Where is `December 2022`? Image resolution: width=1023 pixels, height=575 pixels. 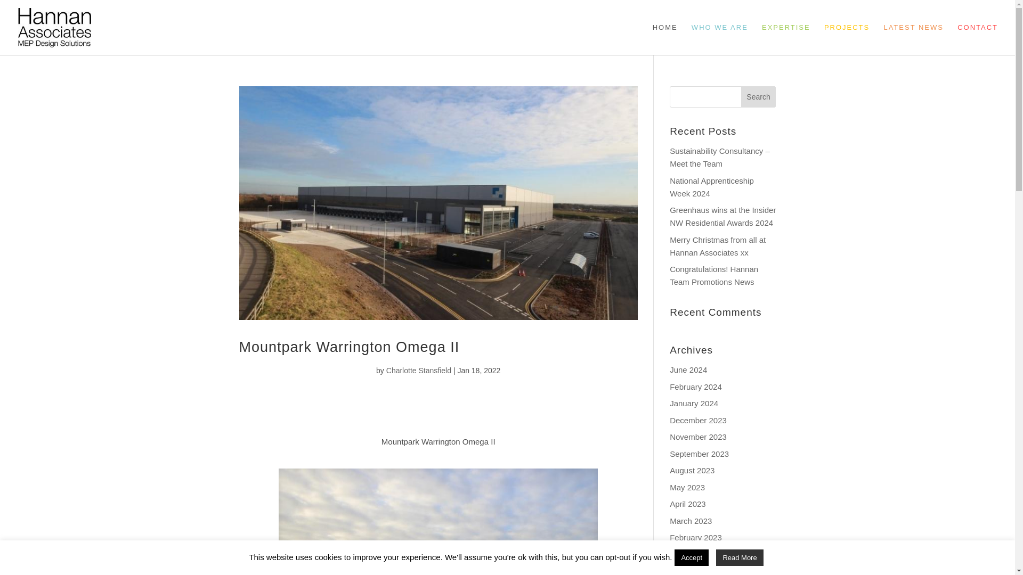 December 2022 is located at coordinates (698, 554).